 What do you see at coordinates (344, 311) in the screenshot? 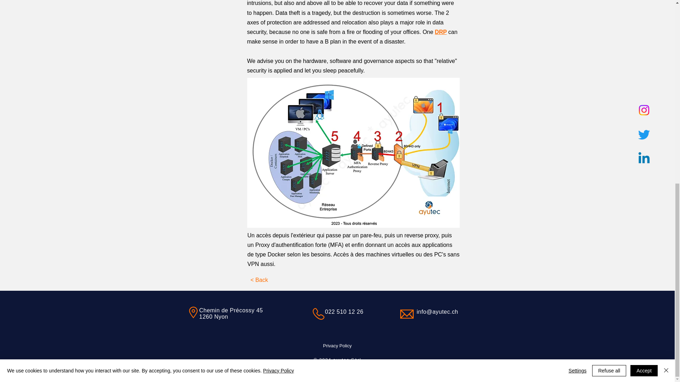
I see `022 510 12 26` at bounding box center [344, 311].